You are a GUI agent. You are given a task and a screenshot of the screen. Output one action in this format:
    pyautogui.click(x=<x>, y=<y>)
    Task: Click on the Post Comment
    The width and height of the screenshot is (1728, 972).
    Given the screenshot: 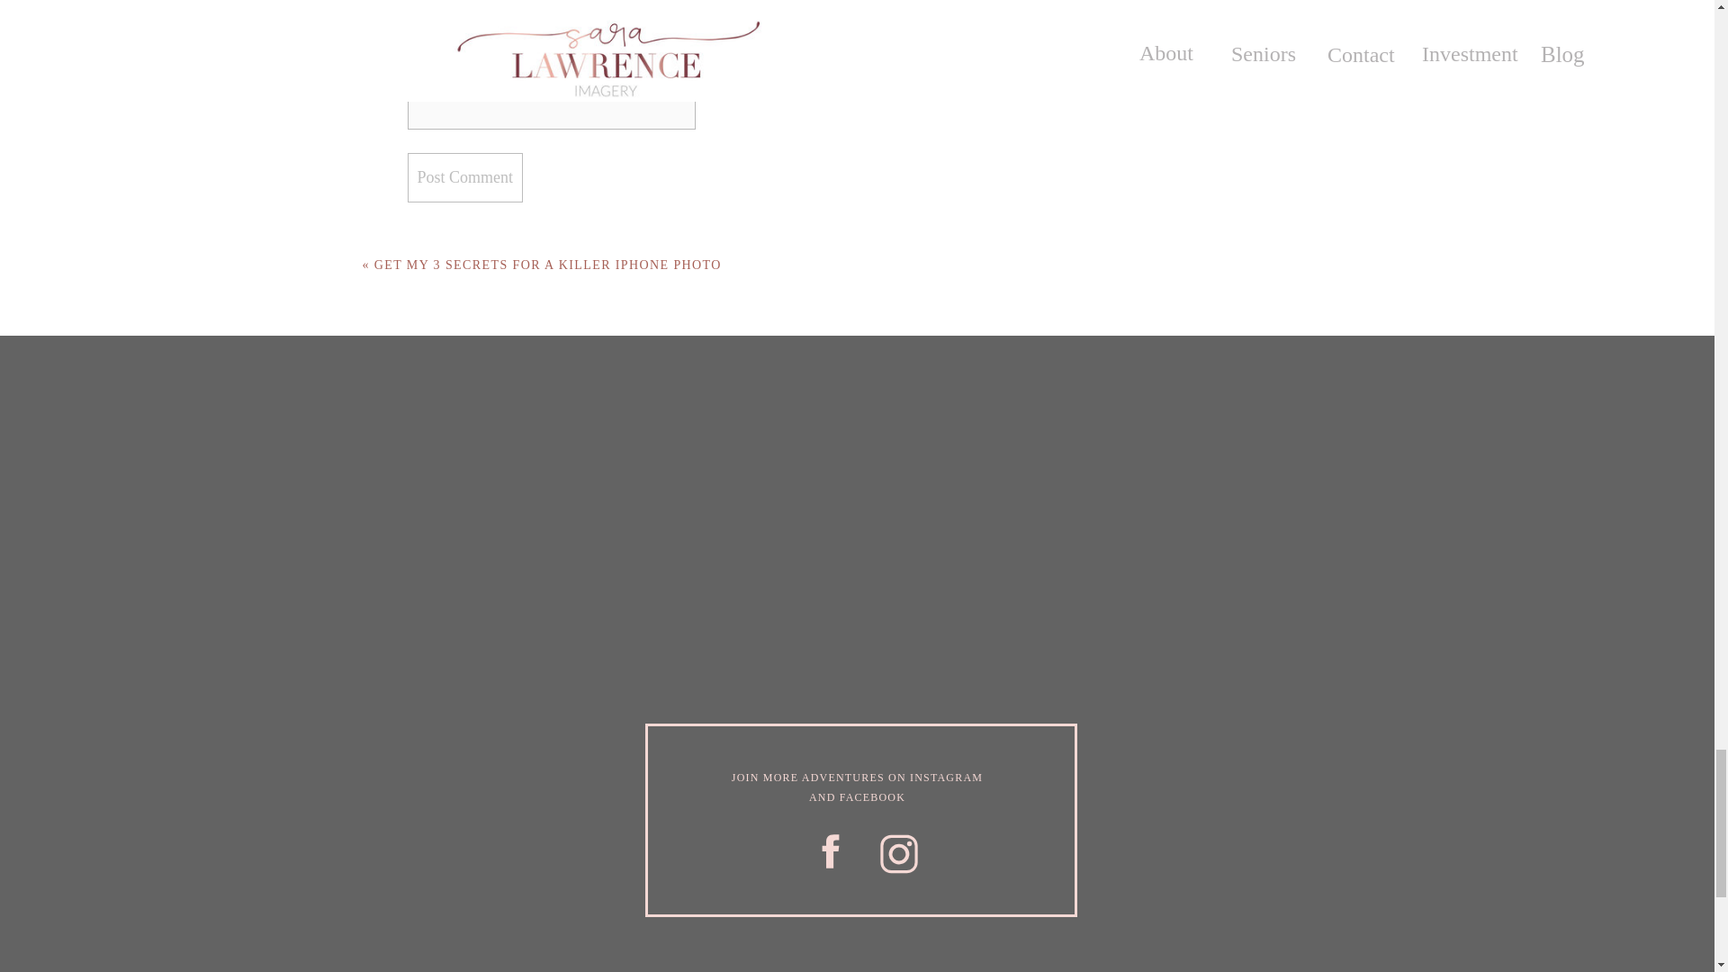 What is the action you would take?
    pyautogui.click(x=464, y=176)
    